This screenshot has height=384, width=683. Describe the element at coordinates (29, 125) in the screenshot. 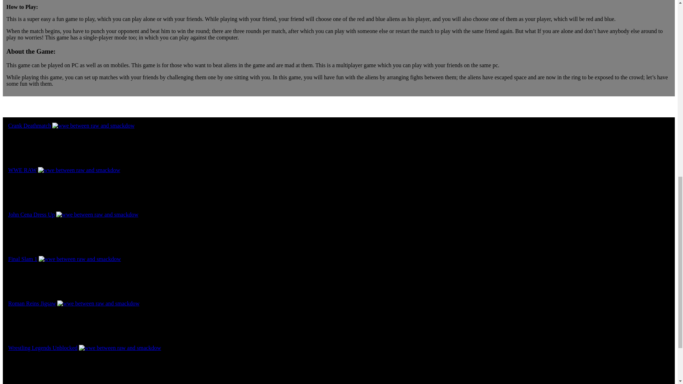

I see `Crank Deathmatch` at that location.